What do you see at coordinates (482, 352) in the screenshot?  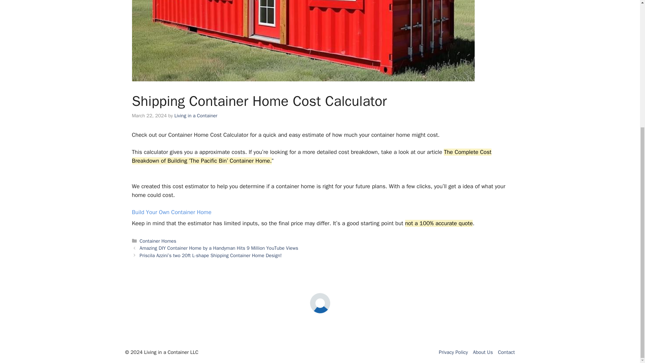 I see `About Us` at bounding box center [482, 352].